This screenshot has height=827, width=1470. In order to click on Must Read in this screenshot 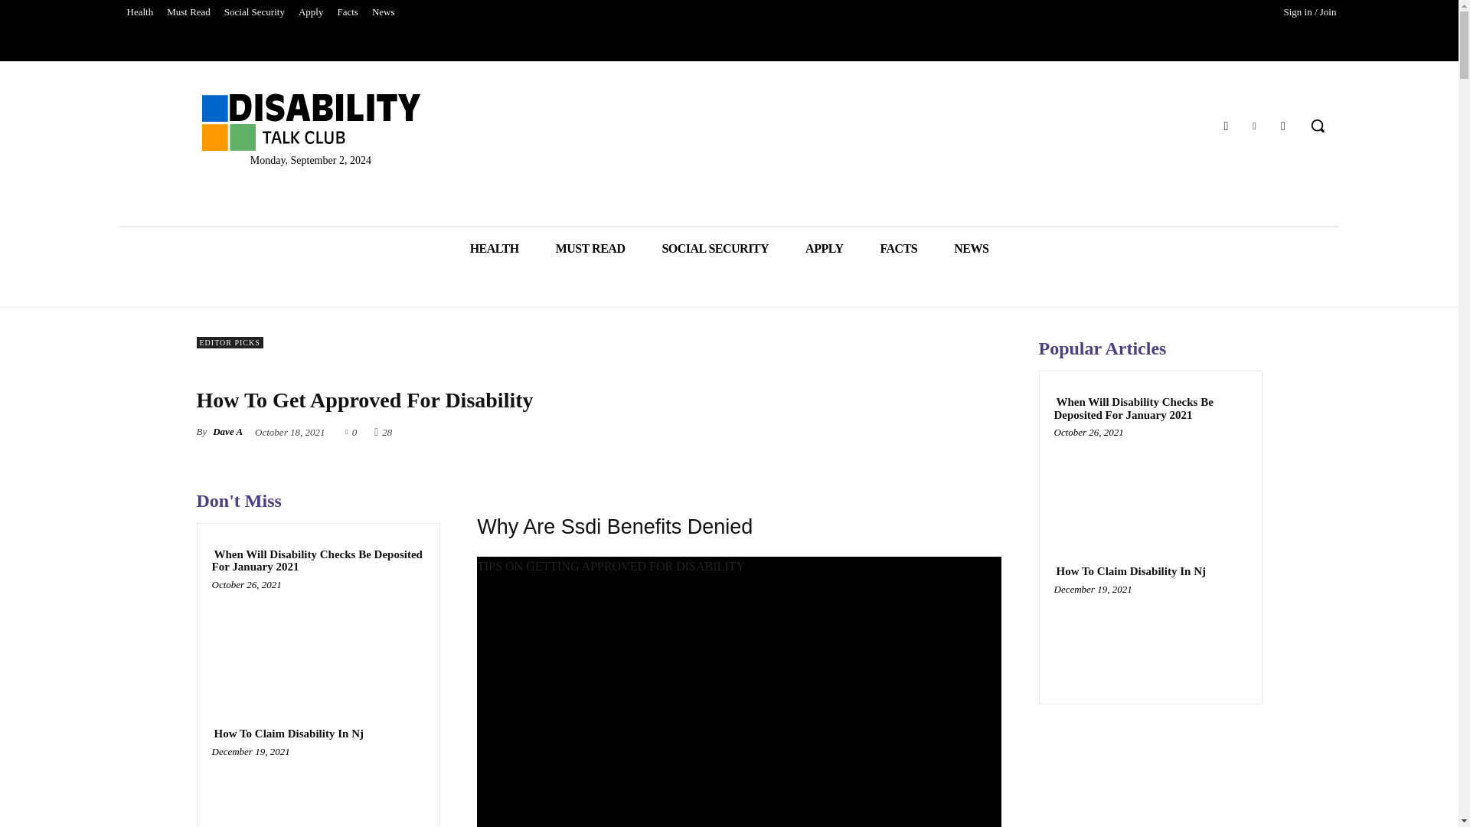, I will do `click(188, 12)`.